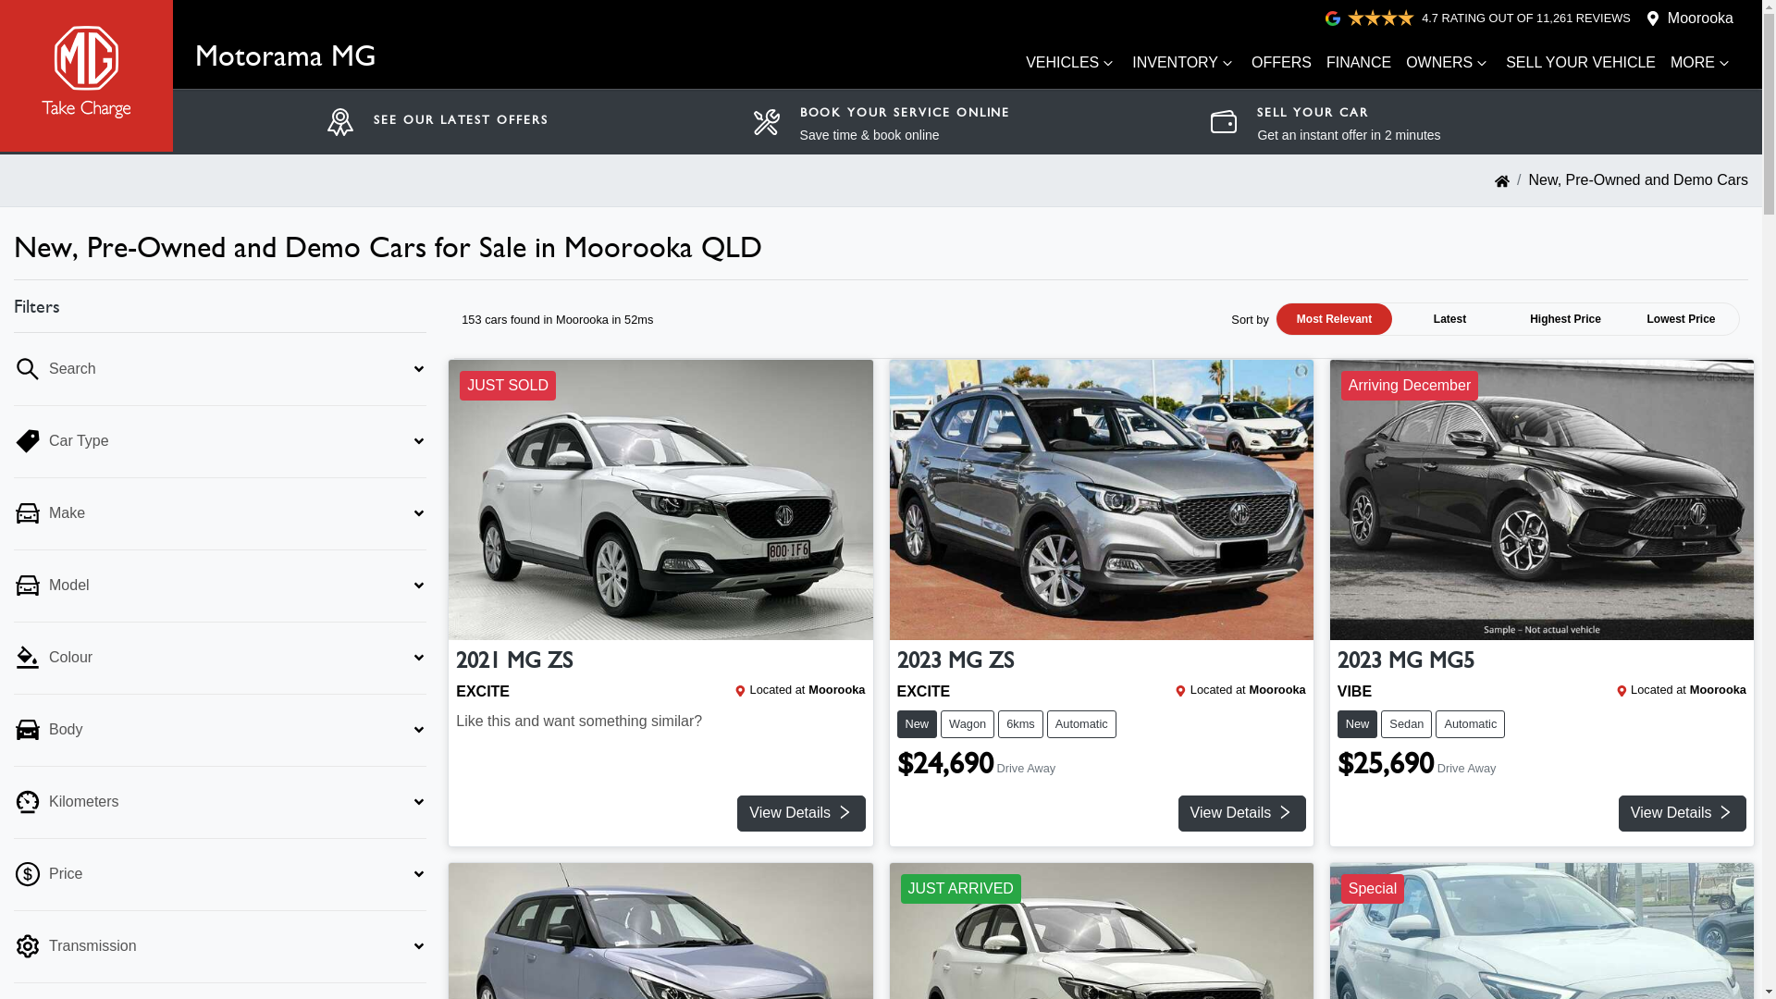  What do you see at coordinates (220, 803) in the screenshot?
I see `Kilometers` at bounding box center [220, 803].